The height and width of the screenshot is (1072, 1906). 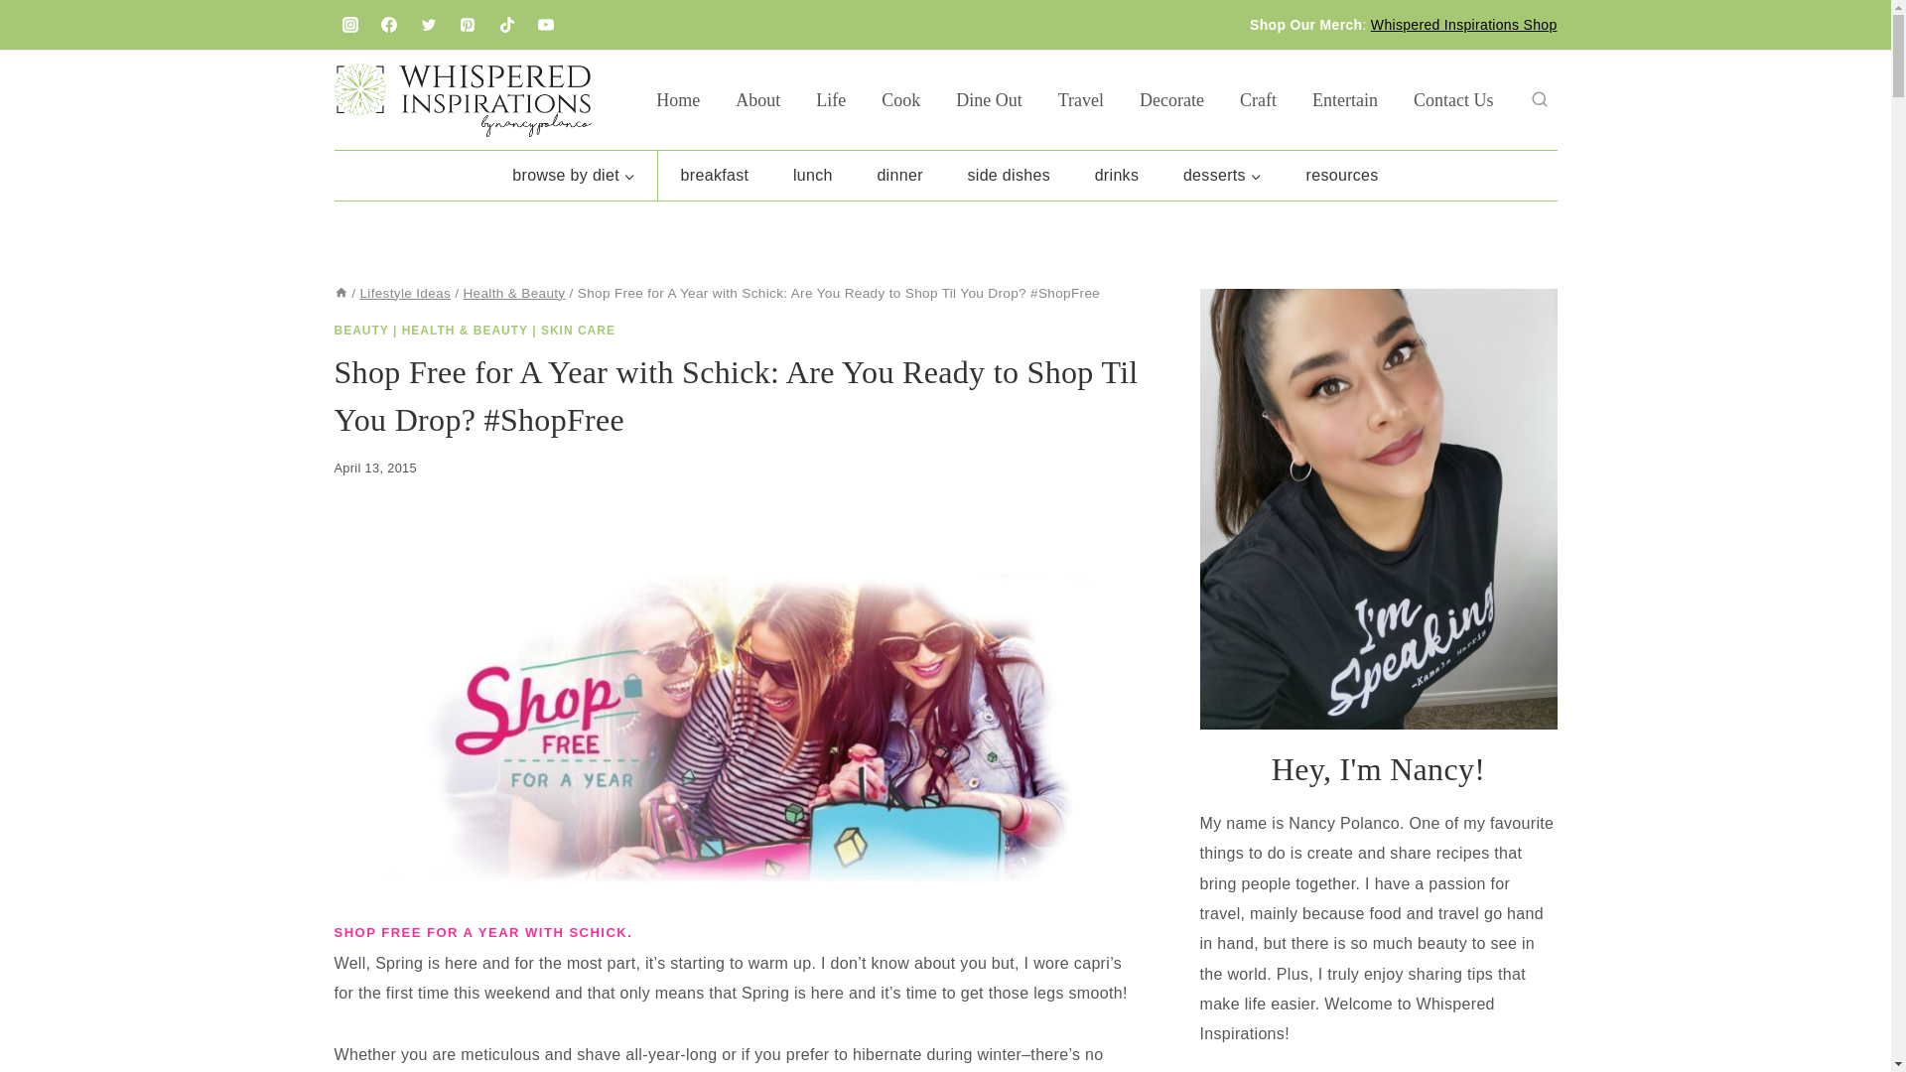 I want to click on browse by diet, so click(x=574, y=175).